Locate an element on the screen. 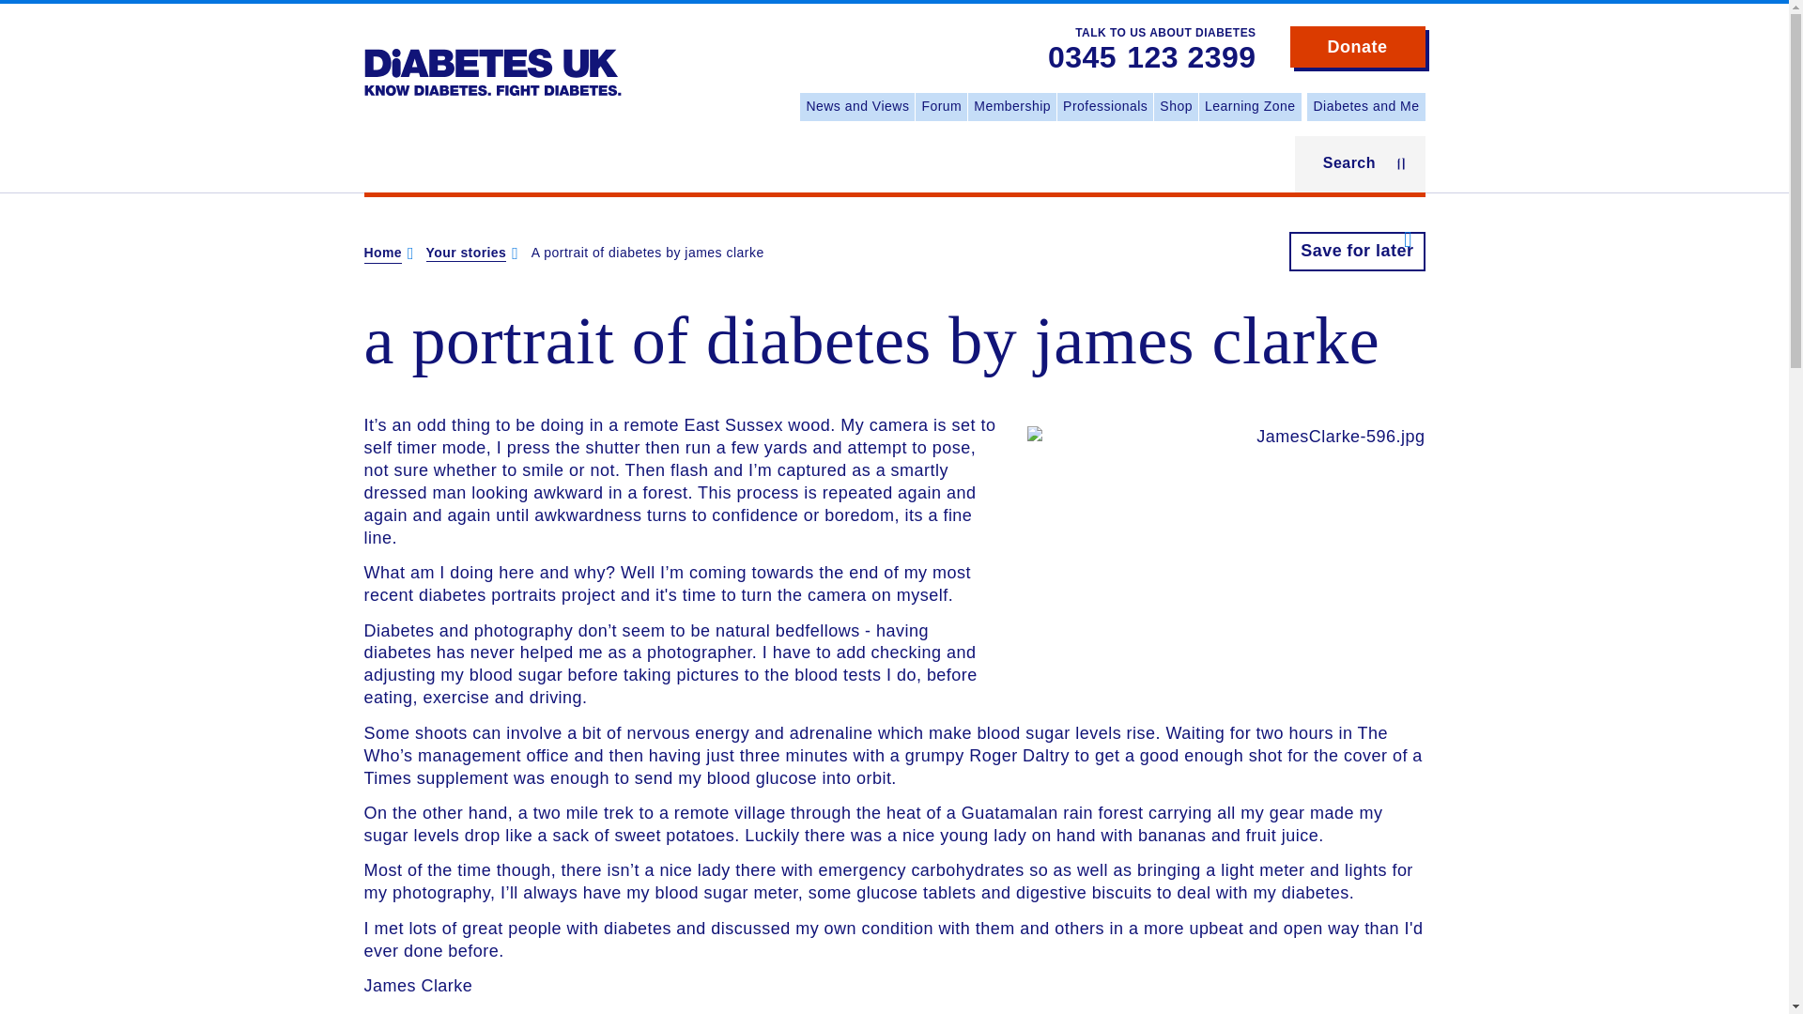  Home is located at coordinates (492, 58).